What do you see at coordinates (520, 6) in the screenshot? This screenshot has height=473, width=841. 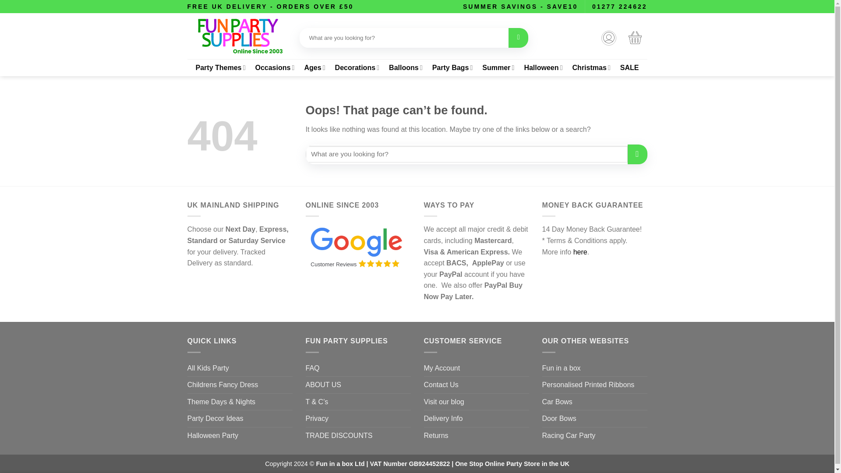 I see `SUMMER SAVINGS - SAVE10` at bounding box center [520, 6].